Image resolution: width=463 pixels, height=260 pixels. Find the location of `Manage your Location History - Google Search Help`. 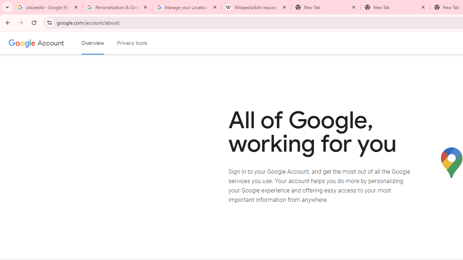

Manage your Location History - Google Search Help is located at coordinates (187, 7).